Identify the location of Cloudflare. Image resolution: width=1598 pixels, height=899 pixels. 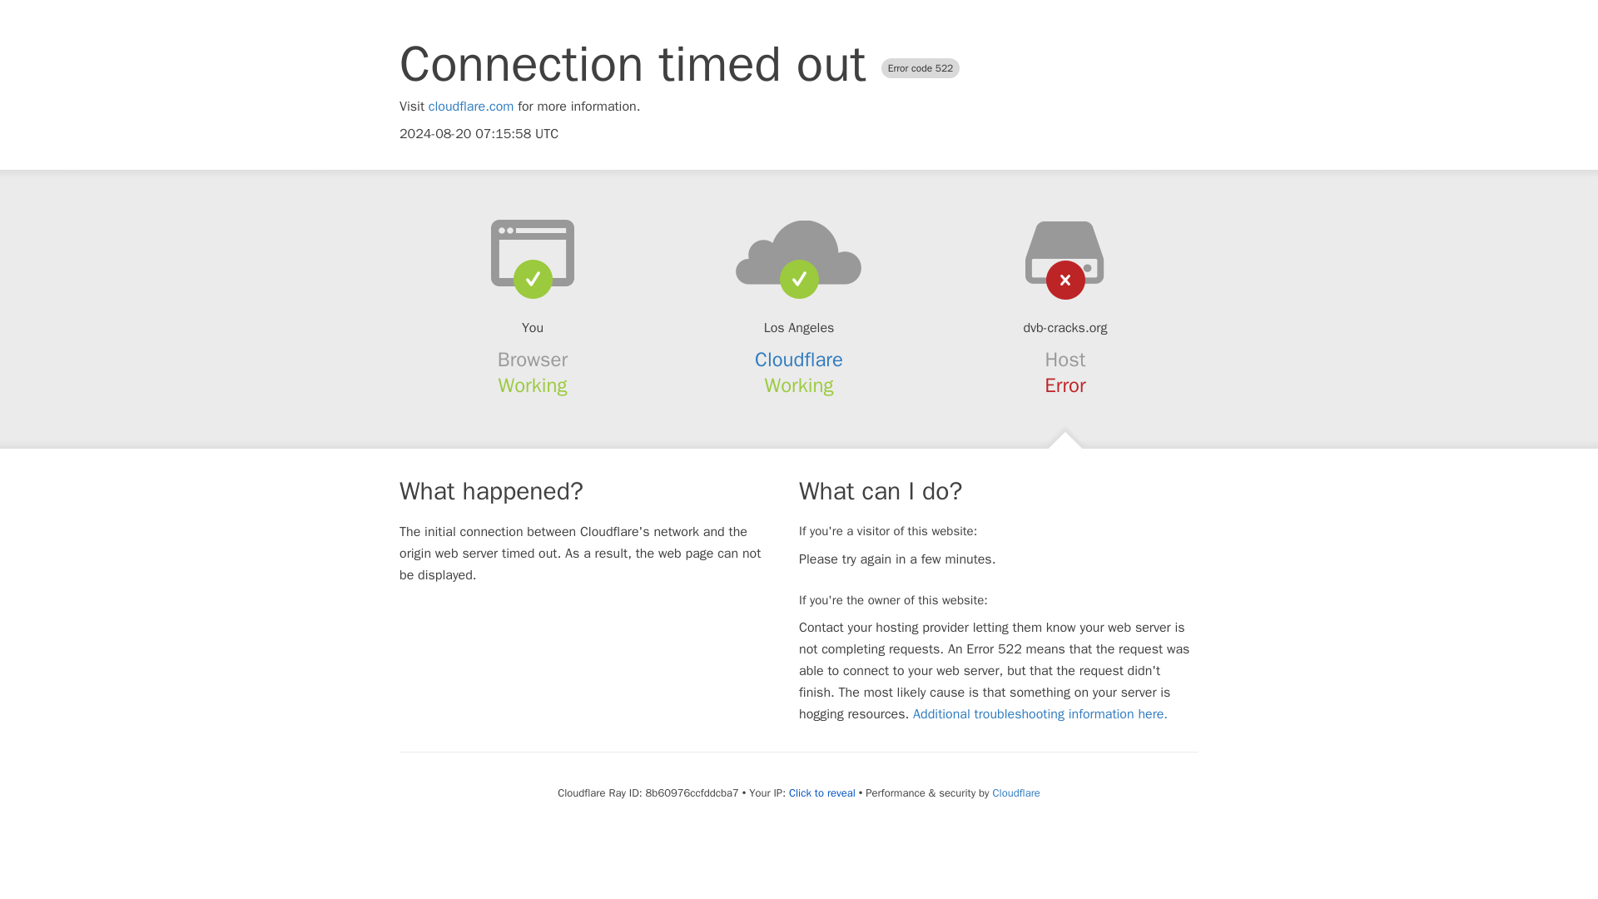
(1015, 792).